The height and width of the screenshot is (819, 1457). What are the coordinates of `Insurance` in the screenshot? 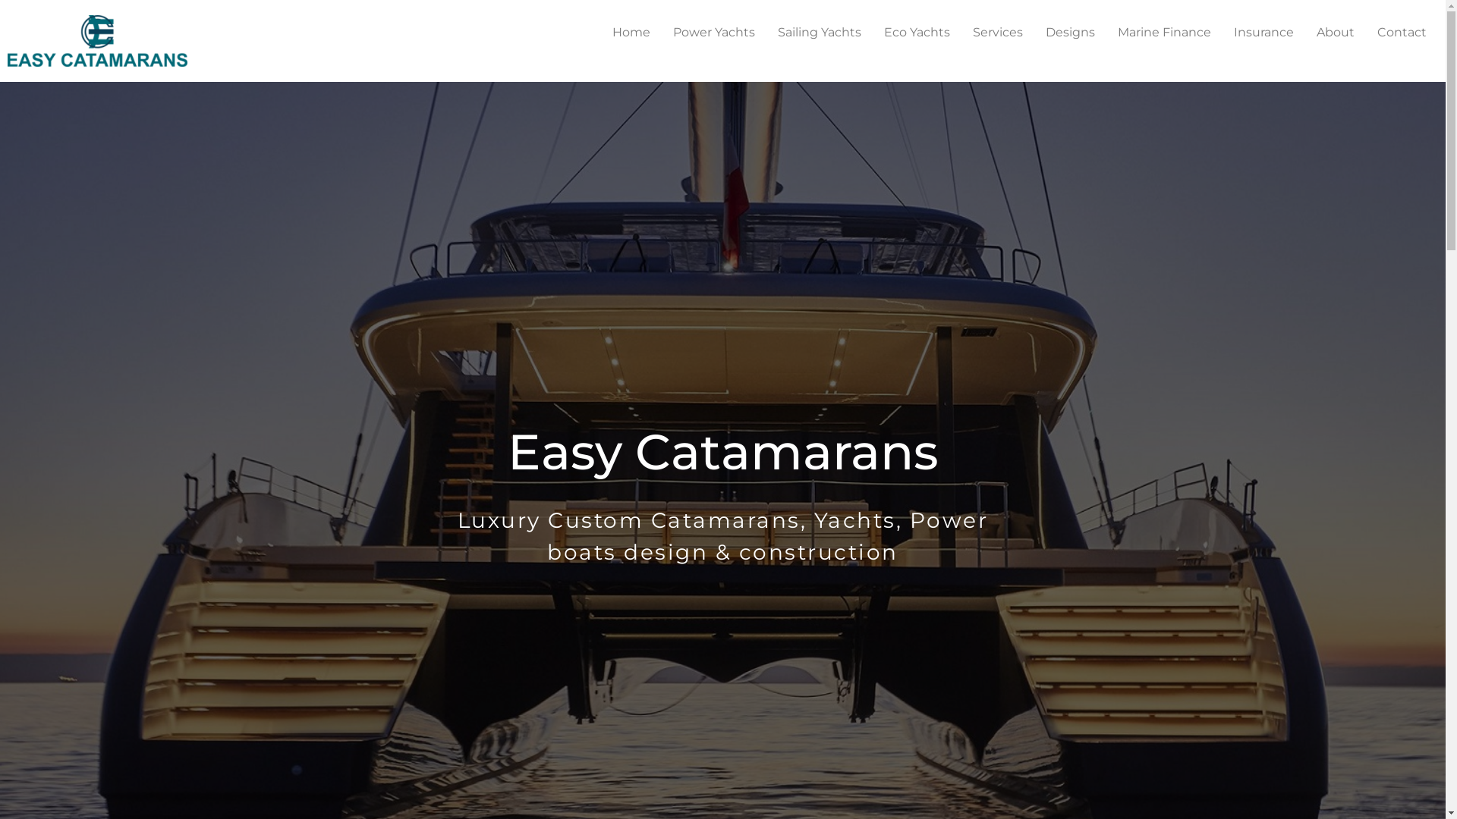 It's located at (1264, 33).